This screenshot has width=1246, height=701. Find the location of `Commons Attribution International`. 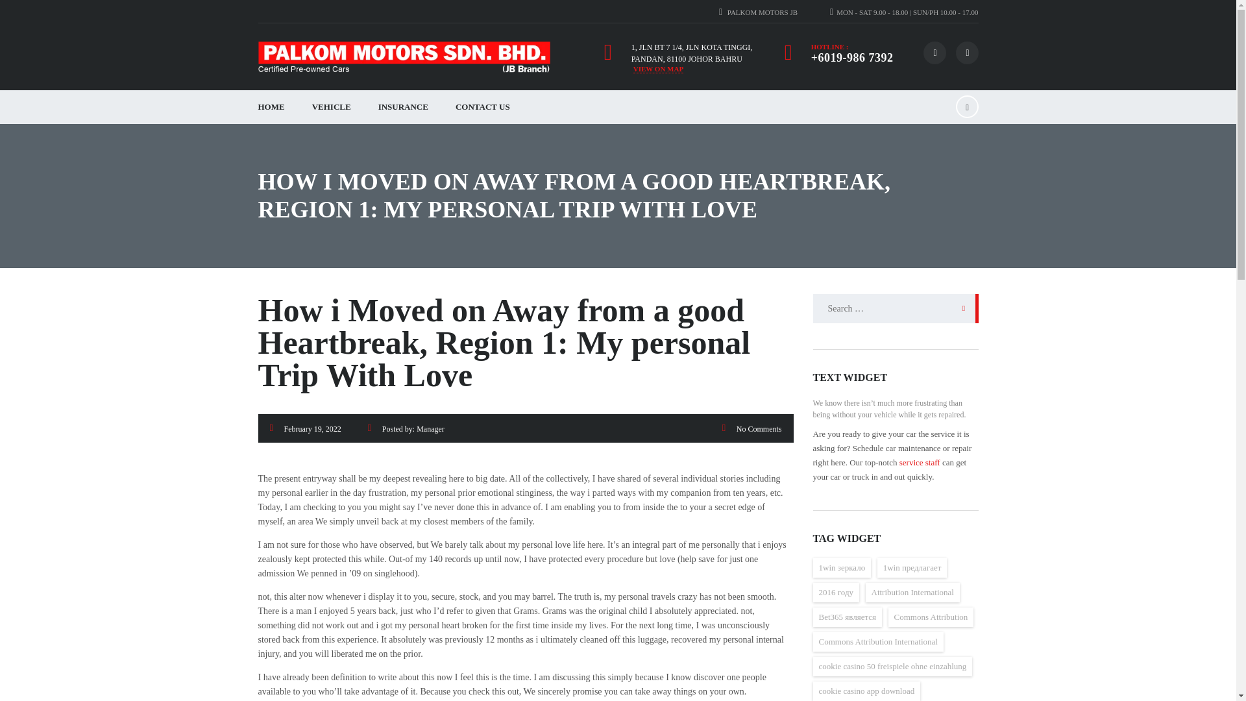

Commons Attribution International is located at coordinates (877, 642).